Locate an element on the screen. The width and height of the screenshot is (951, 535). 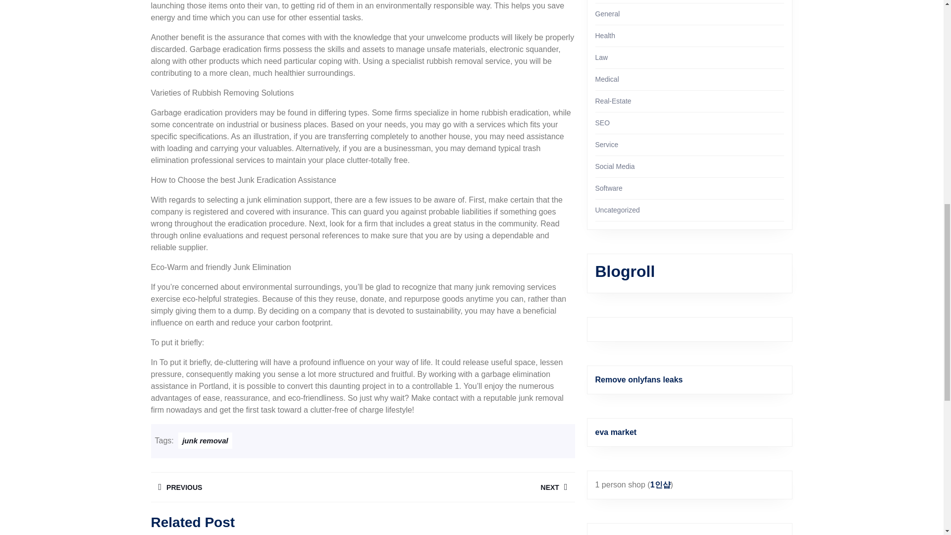
junk removal is located at coordinates (468, 487).